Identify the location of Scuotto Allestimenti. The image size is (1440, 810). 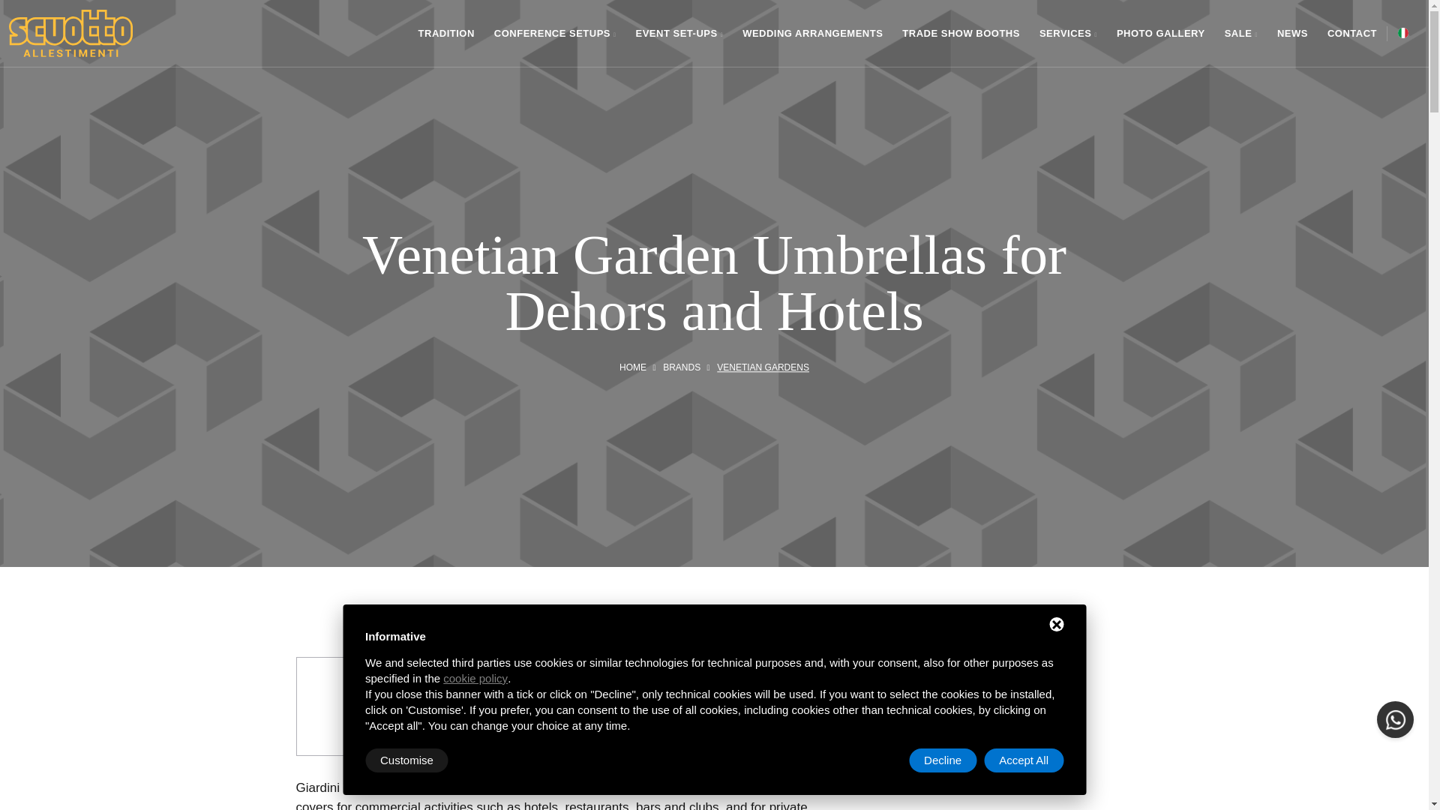
(70, 36).